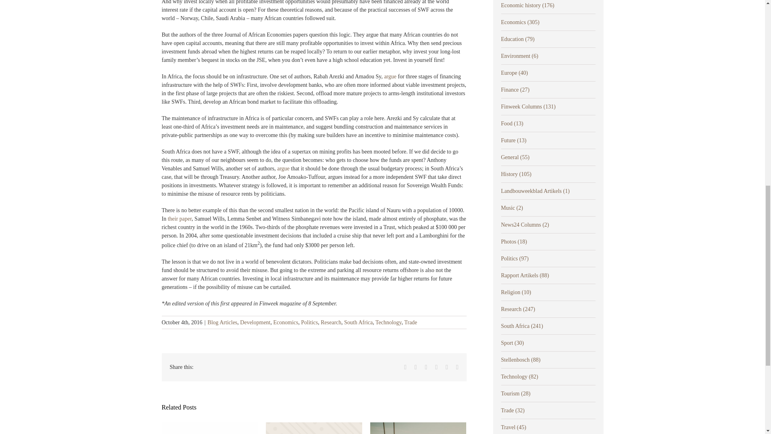  What do you see at coordinates (309, 322) in the screenshot?
I see `Politics` at bounding box center [309, 322].